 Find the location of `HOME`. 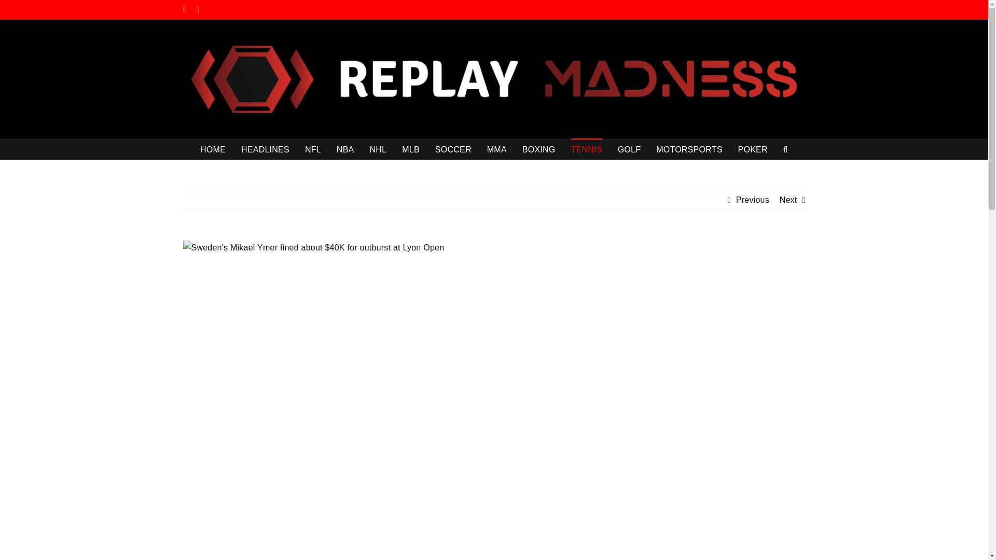

HOME is located at coordinates (213, 148).